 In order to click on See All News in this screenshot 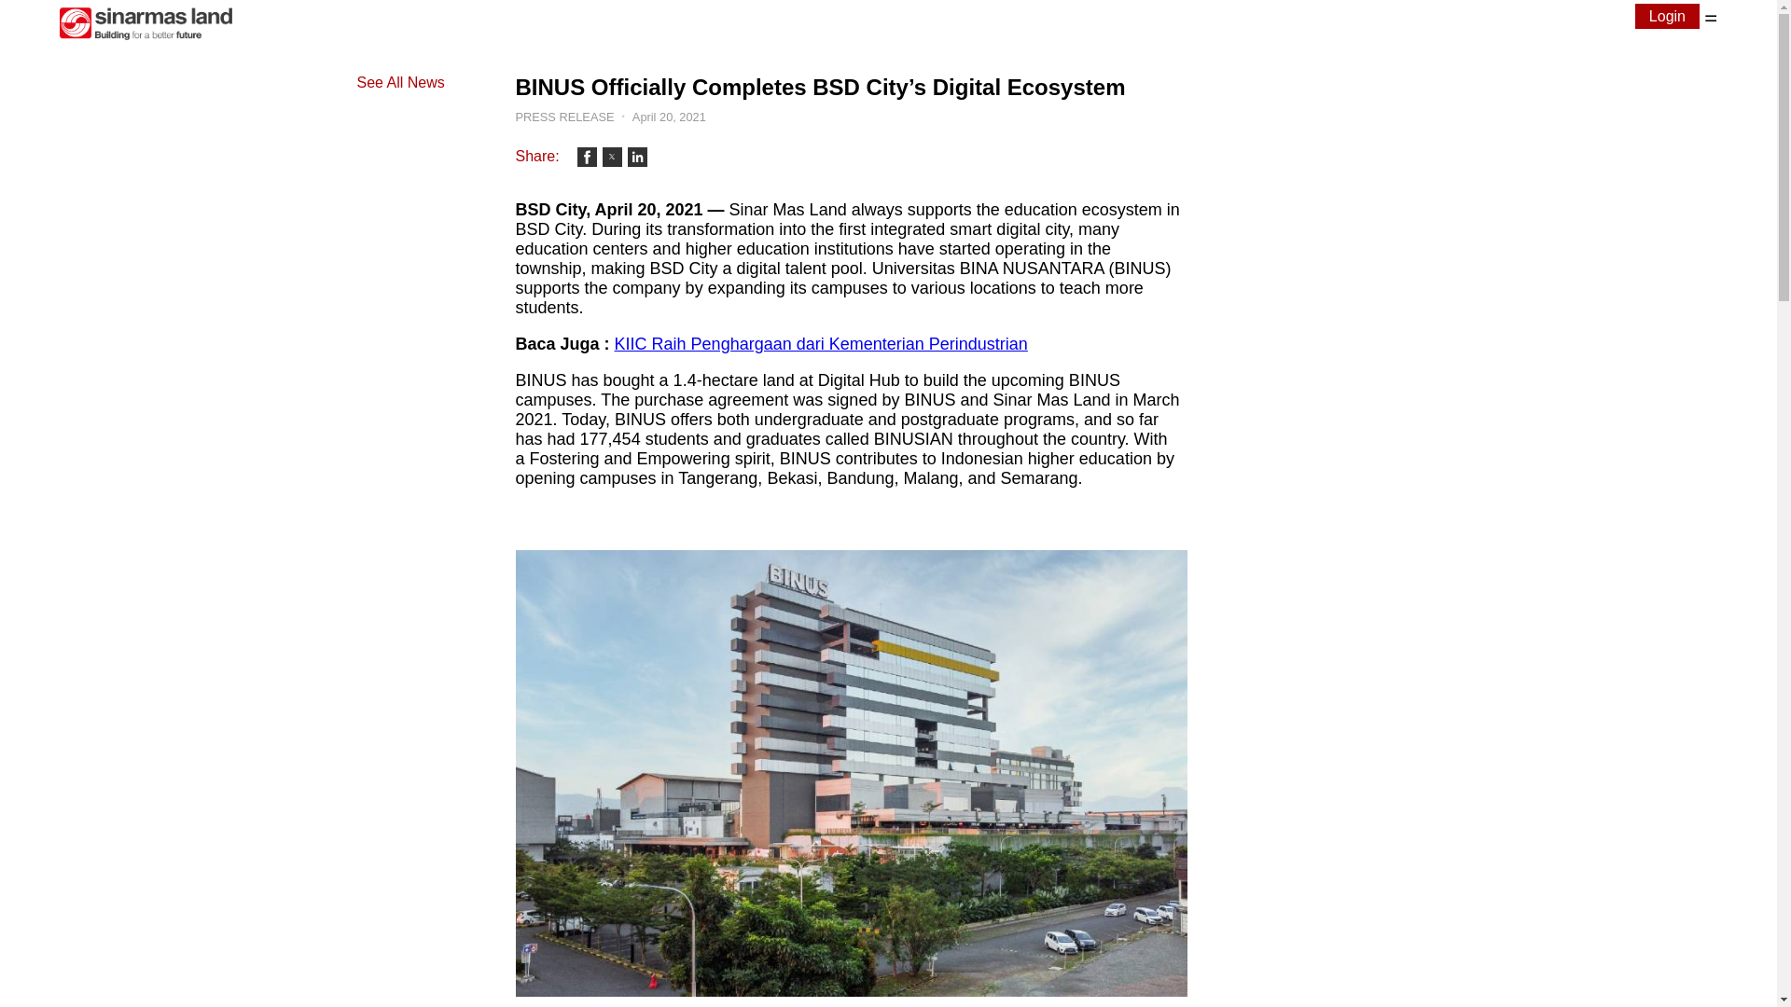, I will do `click(400, 82)`.